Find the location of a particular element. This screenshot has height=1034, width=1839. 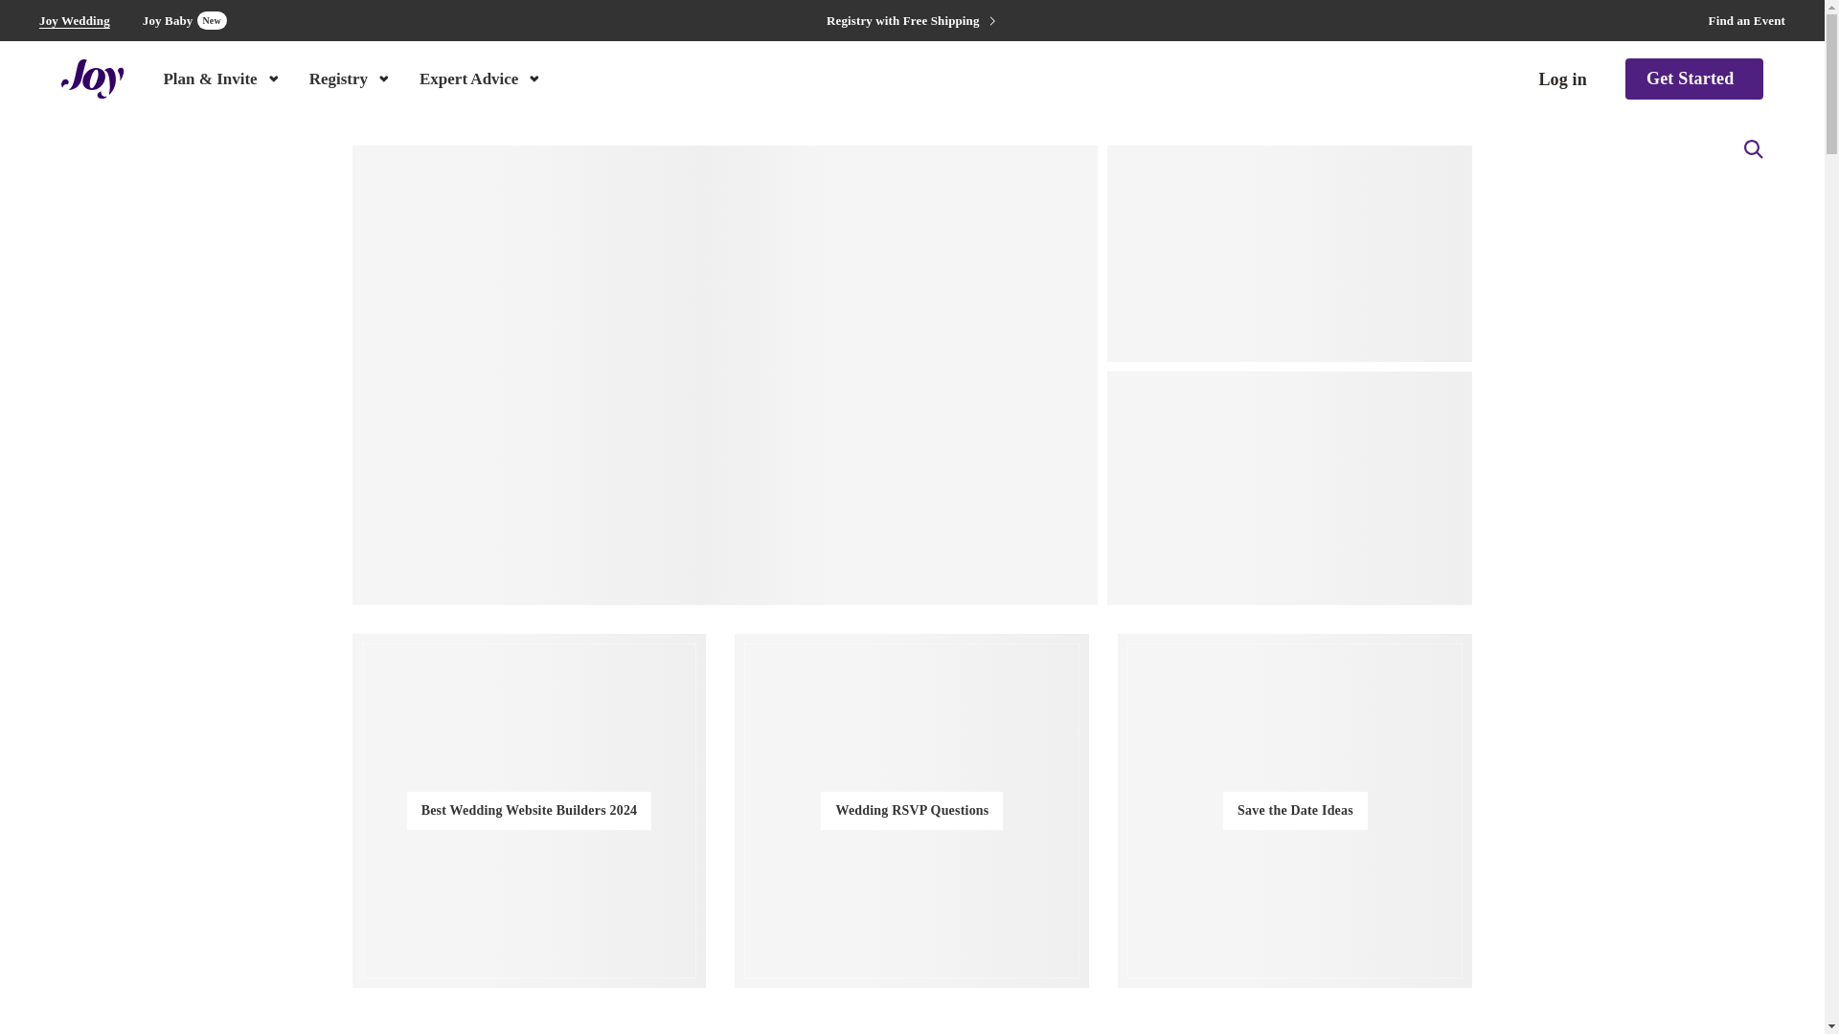

Find an Event is located at coordinates (1747, 21).